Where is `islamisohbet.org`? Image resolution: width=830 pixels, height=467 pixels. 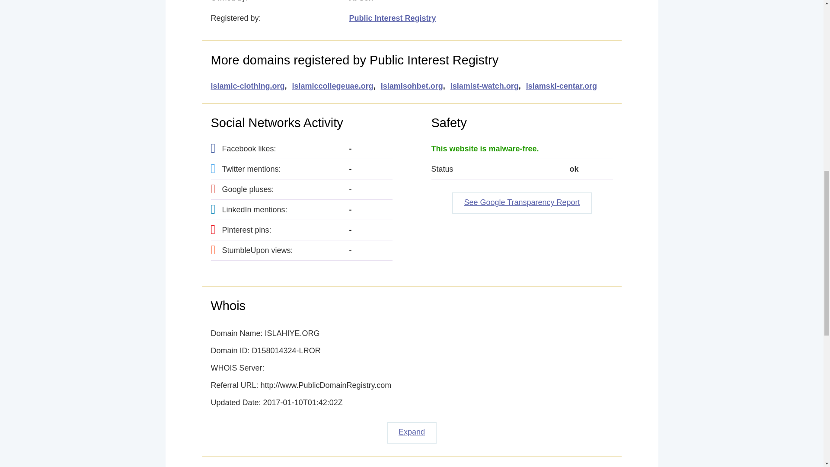
islamisohbet.org is located at coordinates (412, 86).